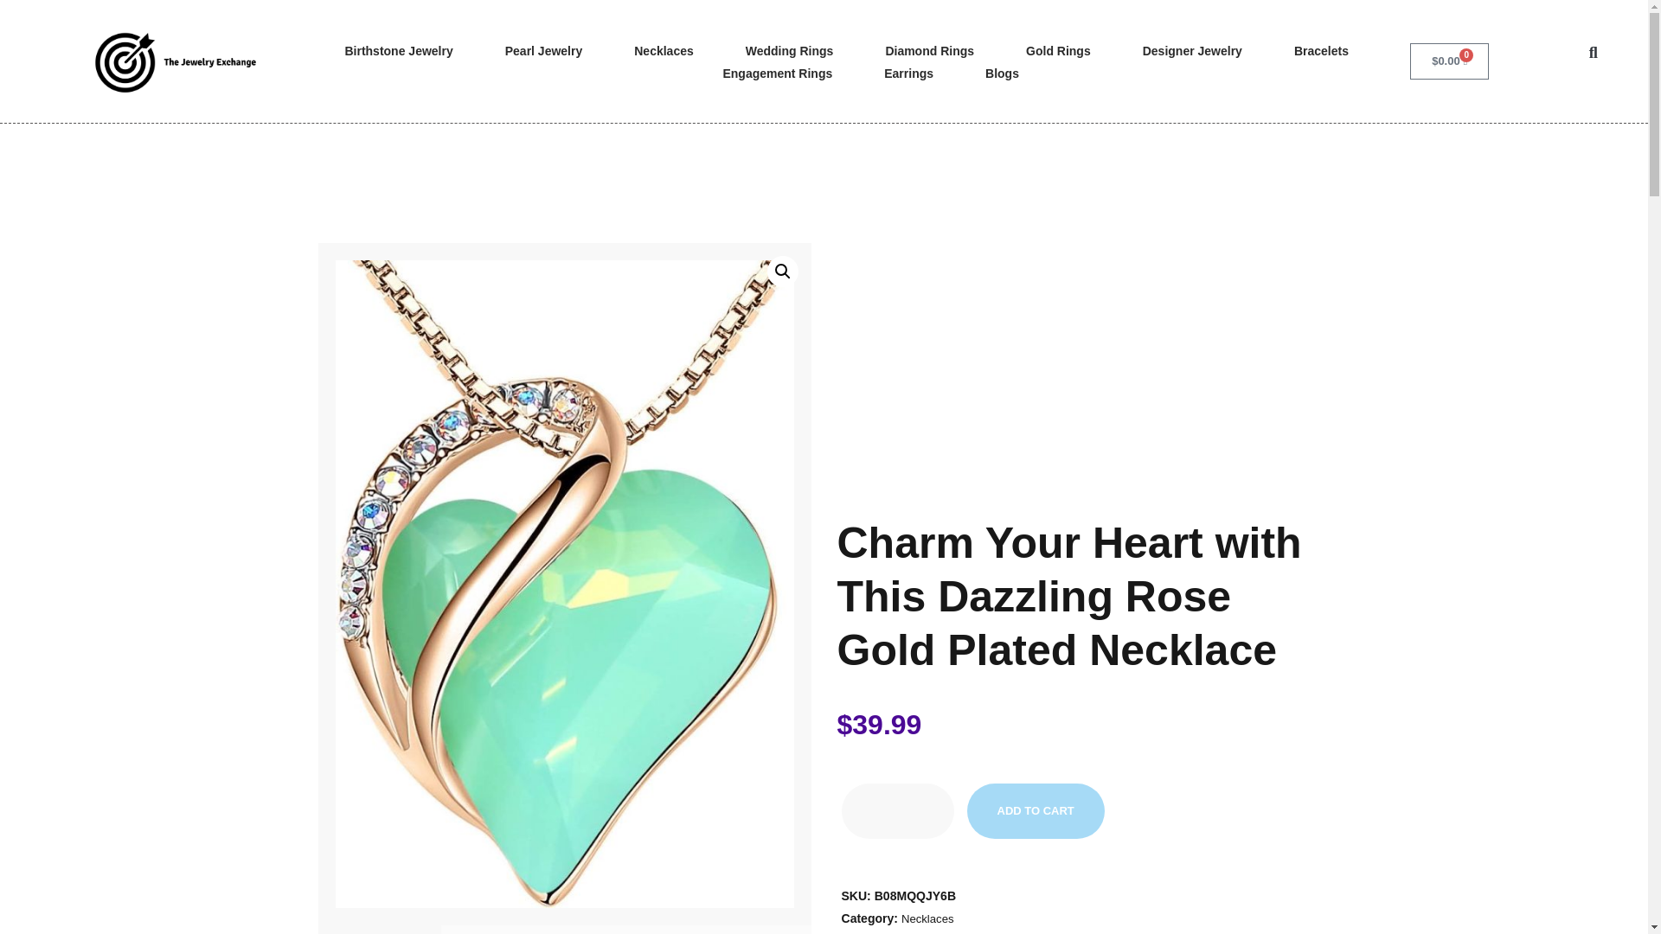 Image resolution: width=1661 pixels, height=934 pixels. What do you see at coordinates (1192, 51) in the screenshot?
I see `Designer Jewelry` at bounding box center [1192, 51].